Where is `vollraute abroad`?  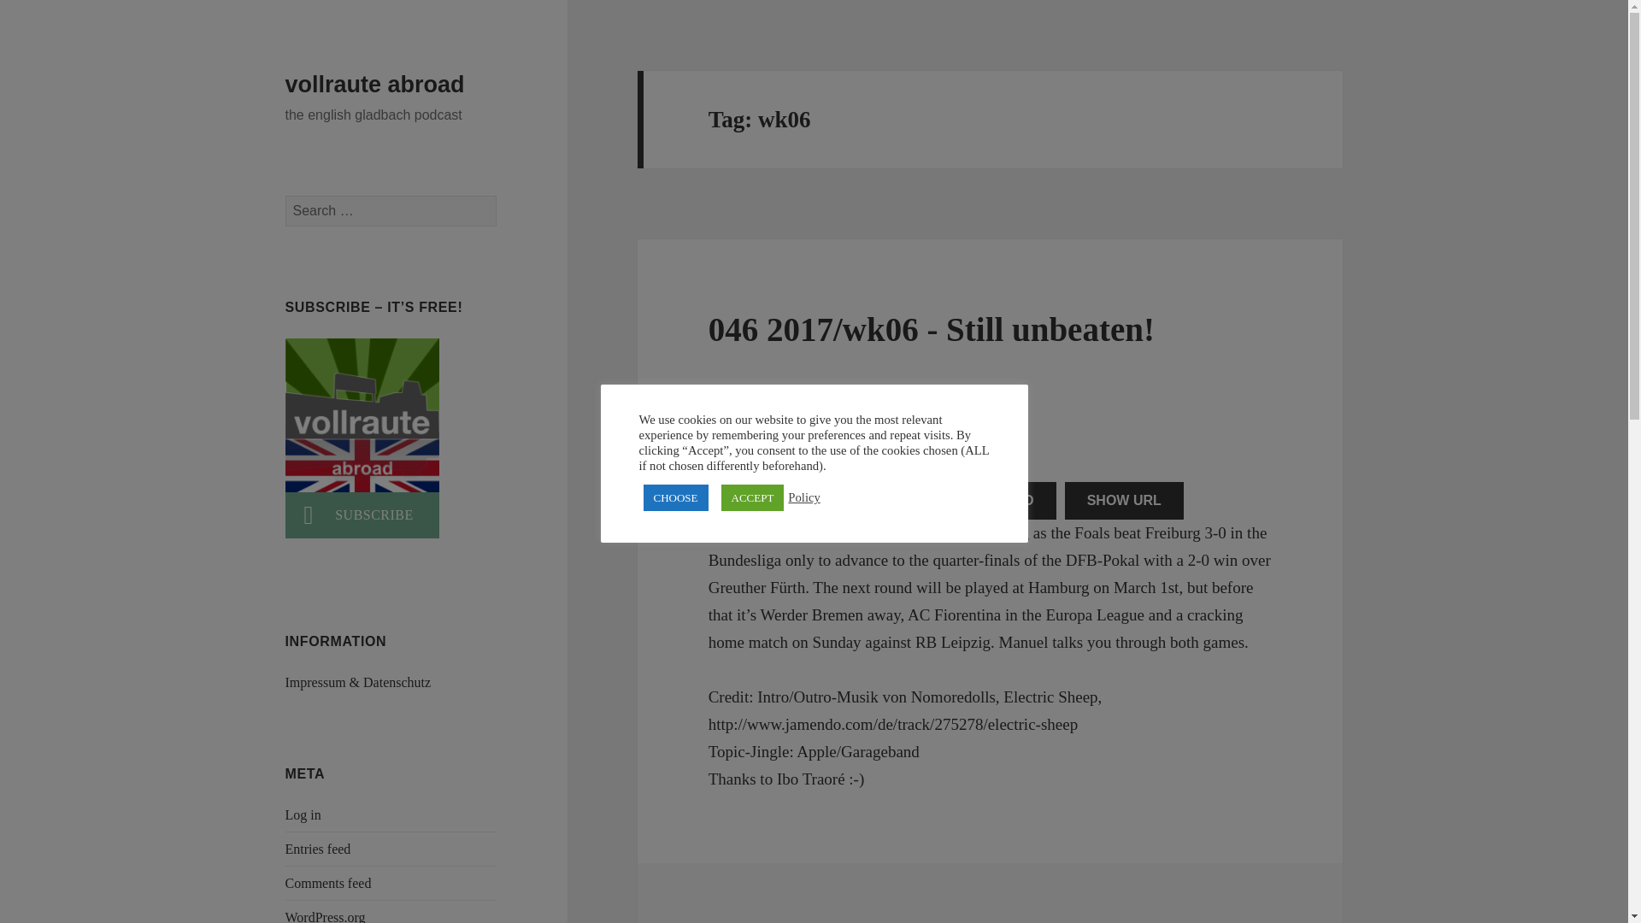 vollraute abroad is located at coordinates (374, 85).